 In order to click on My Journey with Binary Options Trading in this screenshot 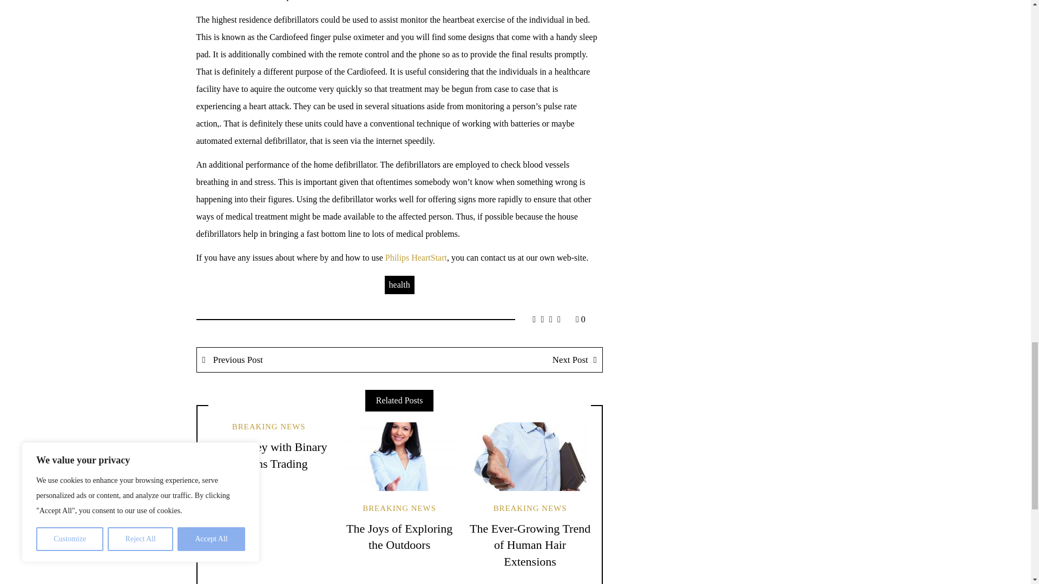, I will do `click(268, 455)`.